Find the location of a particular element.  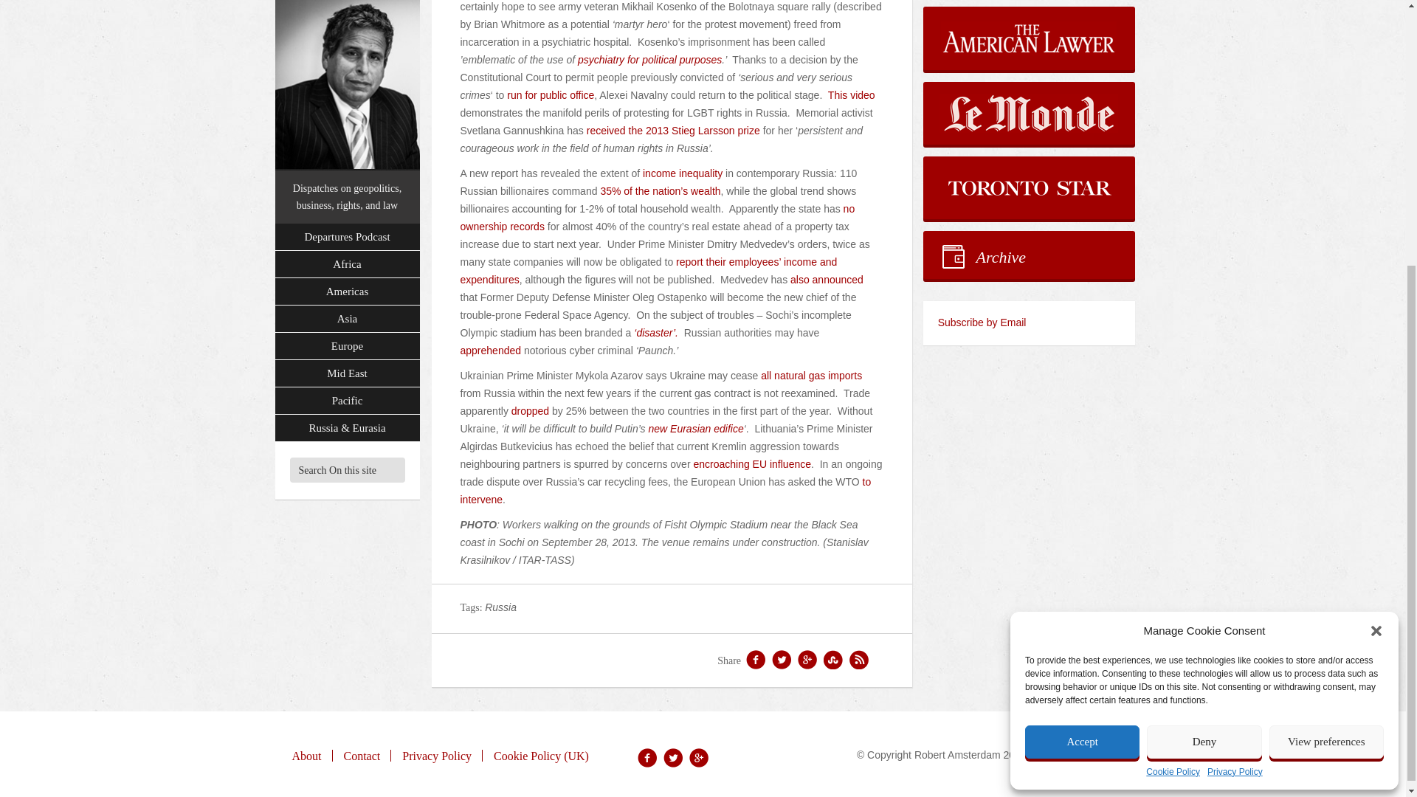

Mid East is located at coordinates (347, 78).